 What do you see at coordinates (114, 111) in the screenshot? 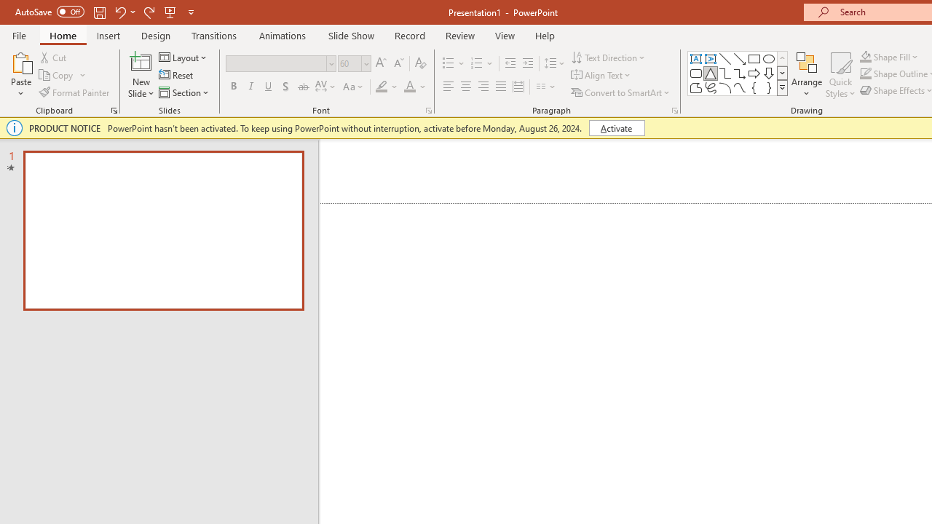
I see `Office Clipboard...` at bounding box center [114, 111].